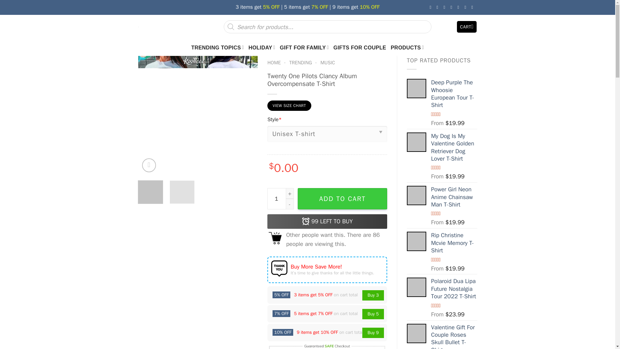 This screenshot has height=349, width=620. Describe the element at coordinates (467, 26) in the screenshot. I see `CART` at that location.